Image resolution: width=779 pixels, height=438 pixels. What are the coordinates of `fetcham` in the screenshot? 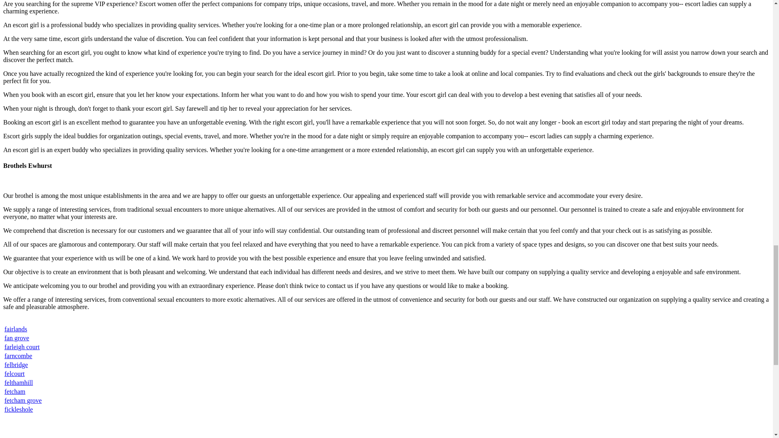 It's located at (15, 391).